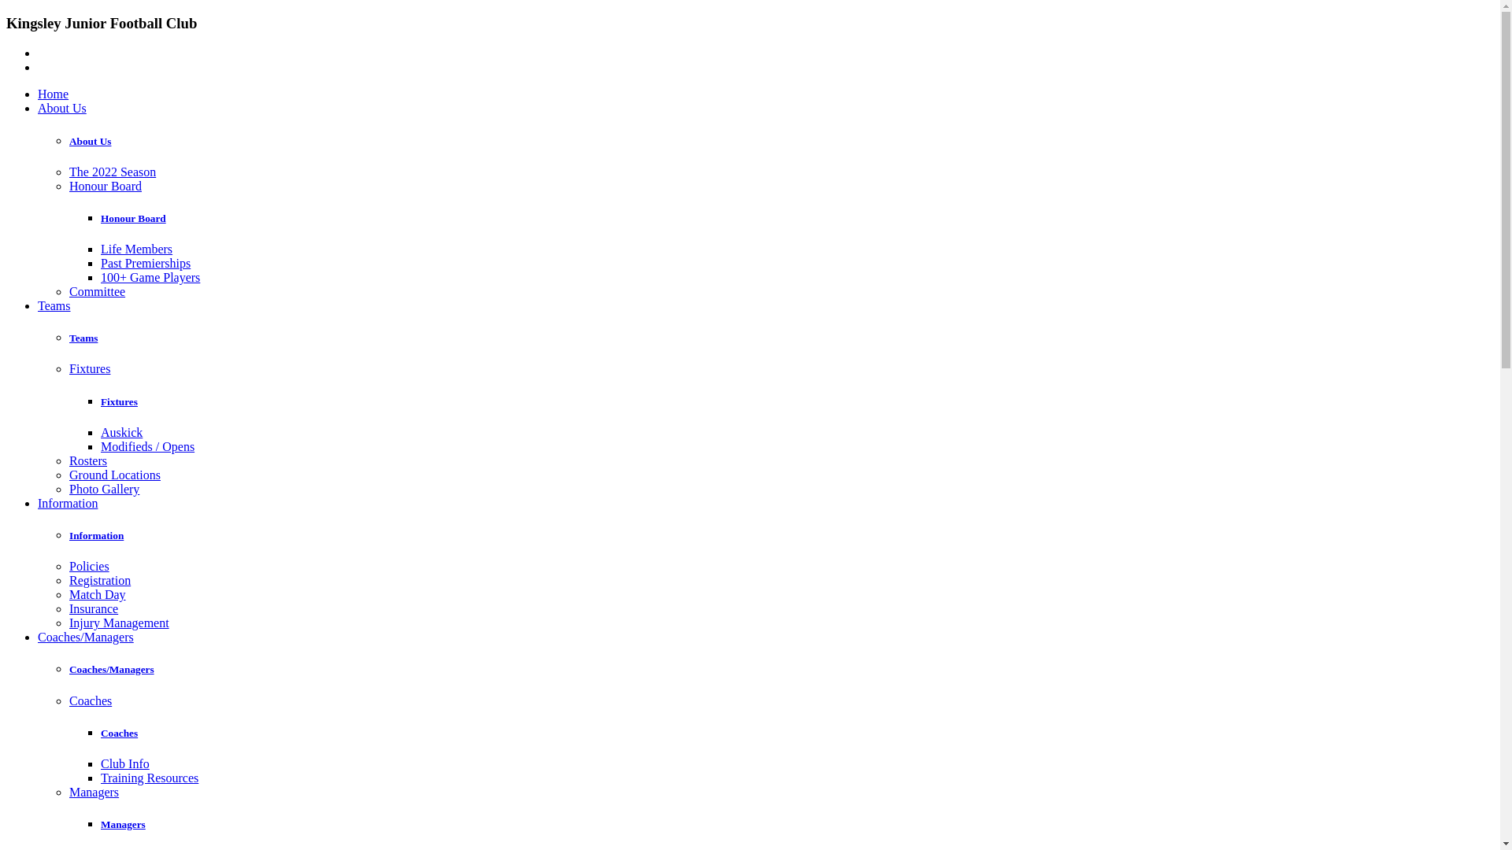 This screenshot has width=1512, height=850. I want to click on Modifieds / Opens, so click(147, 447).